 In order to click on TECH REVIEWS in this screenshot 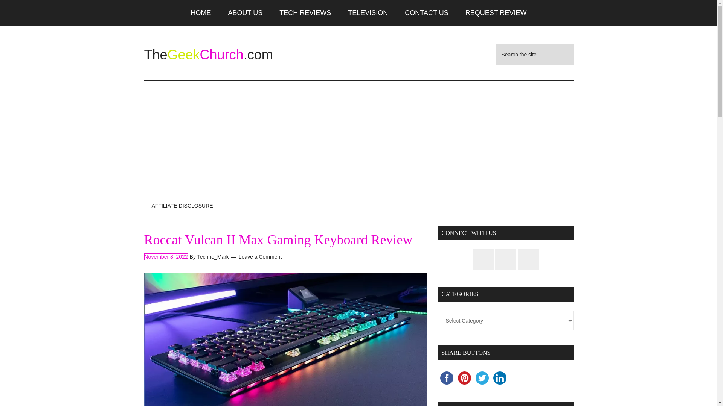, I will do `click(305, 13)`.